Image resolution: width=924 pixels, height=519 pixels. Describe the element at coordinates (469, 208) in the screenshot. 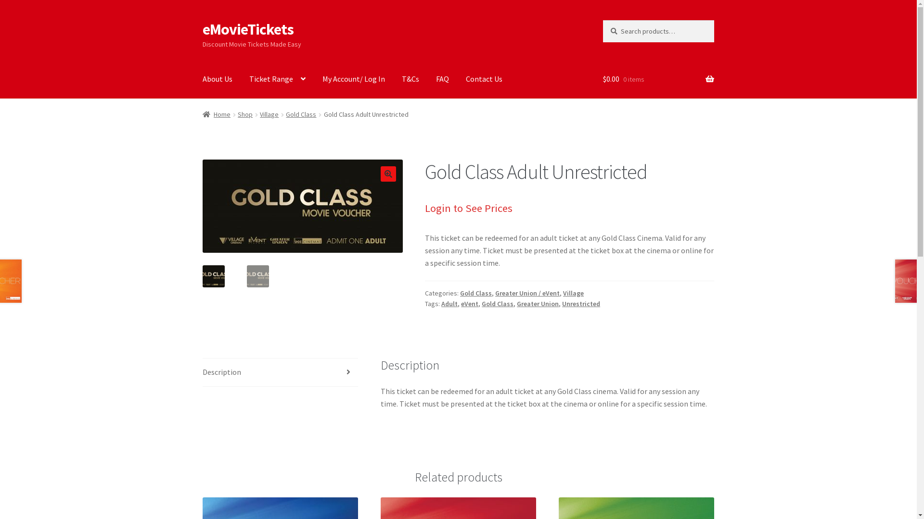

I see `Login to See Prices` at that location.